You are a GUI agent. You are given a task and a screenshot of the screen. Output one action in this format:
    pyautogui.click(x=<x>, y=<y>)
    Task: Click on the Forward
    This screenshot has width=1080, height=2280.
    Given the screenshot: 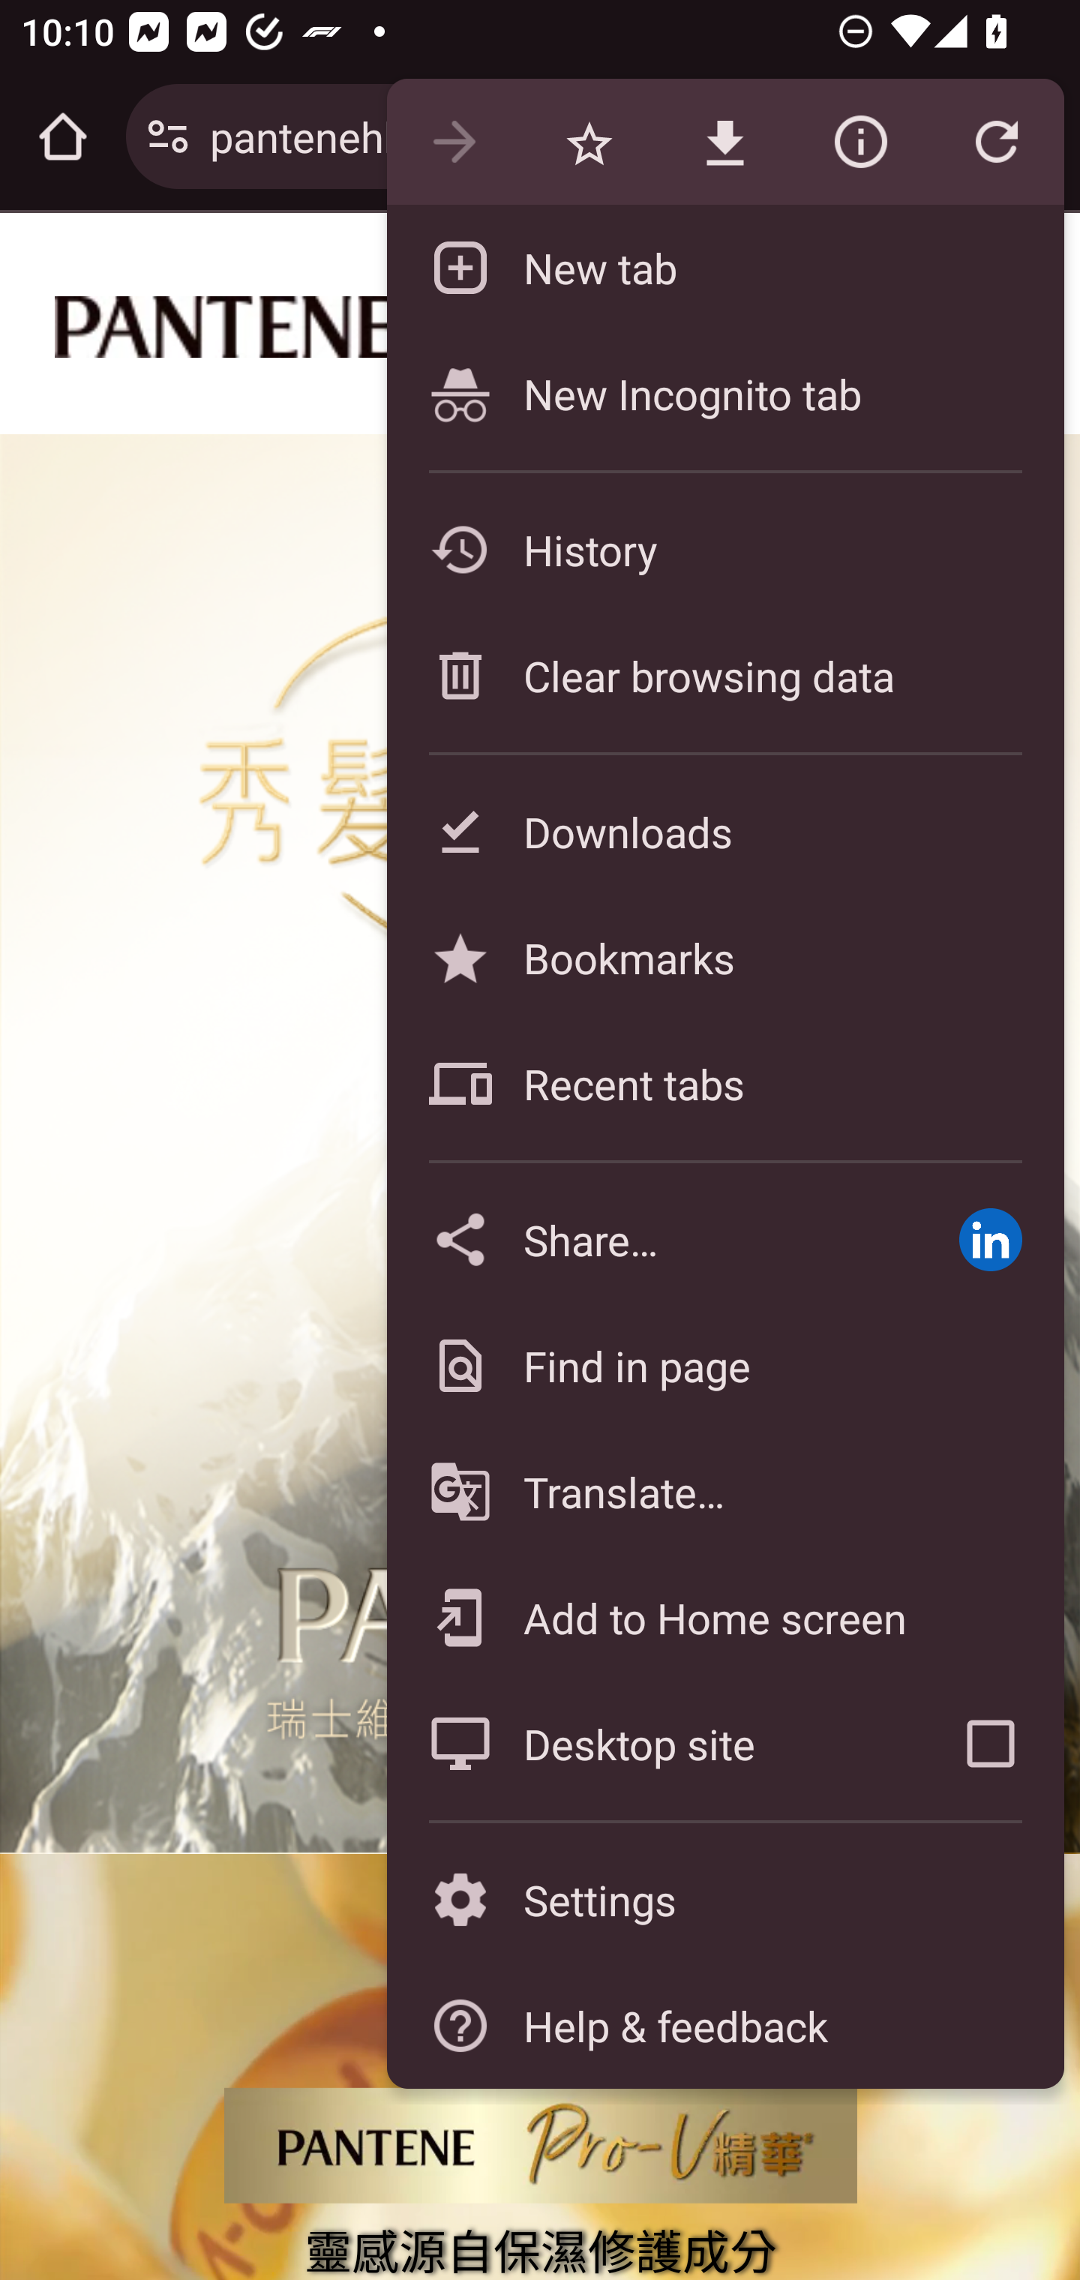 What is the action you would take?
    pyautogui.click(x=454, y=142)
    